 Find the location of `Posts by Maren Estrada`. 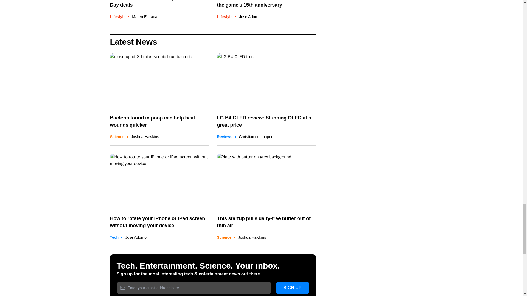

Posts by Maren Estrada is located at coordinates (144, 16).